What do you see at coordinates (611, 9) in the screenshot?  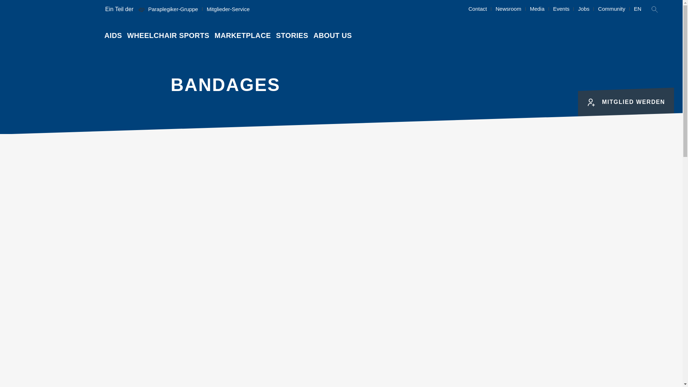 I see `Community` at bounding box center [611, 9].